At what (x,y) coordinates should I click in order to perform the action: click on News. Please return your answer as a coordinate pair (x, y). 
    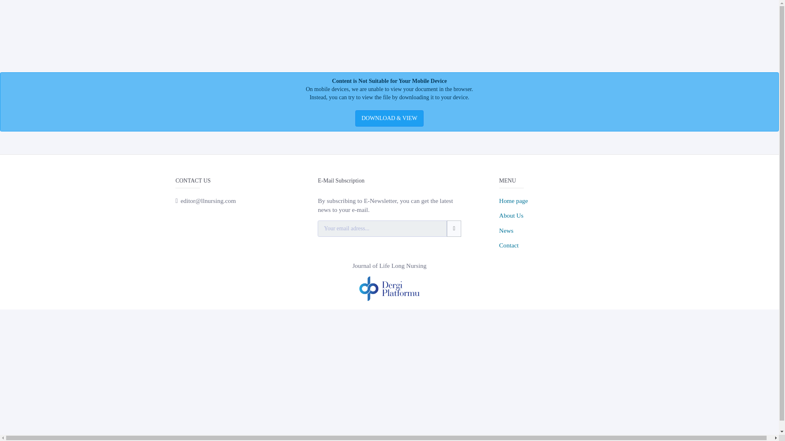
    Looking at the image, I should click on (506, 230).